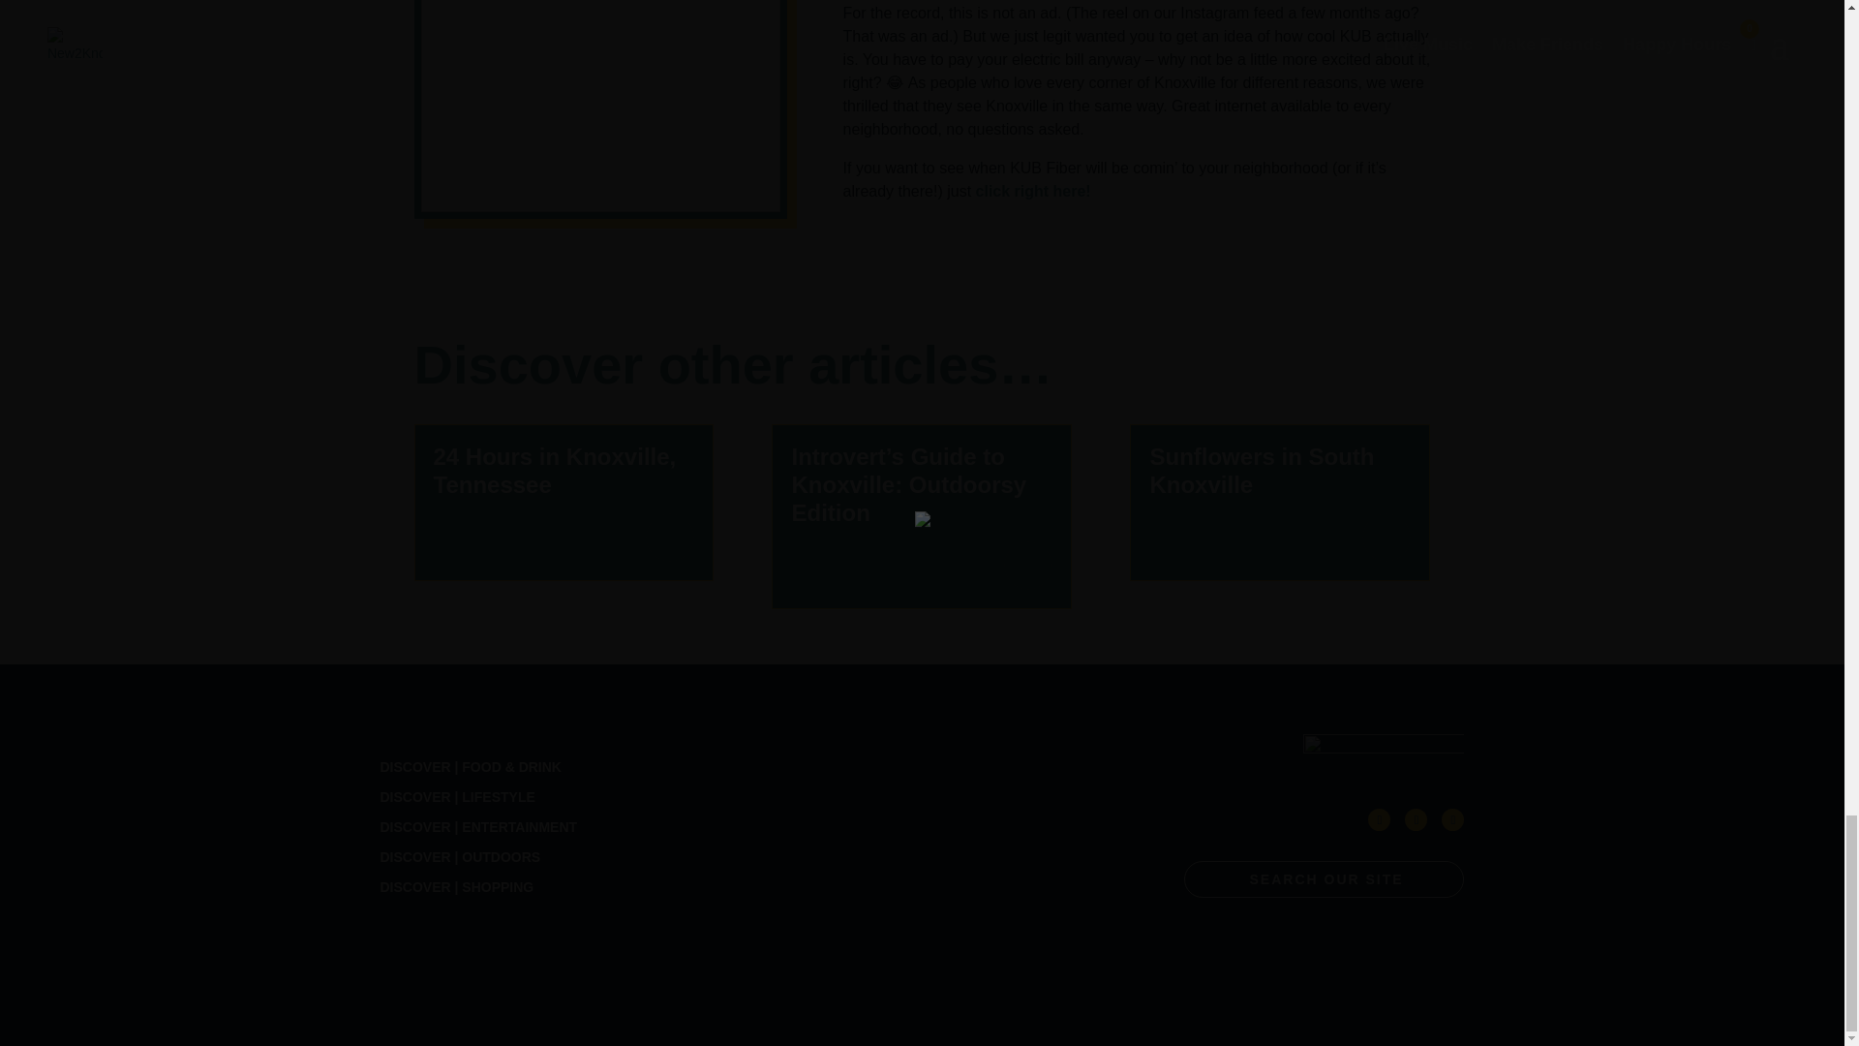 The height and width of the screenshot is (1046, 1859). I want to click on Follow on Facebook, so click(1379, 819).